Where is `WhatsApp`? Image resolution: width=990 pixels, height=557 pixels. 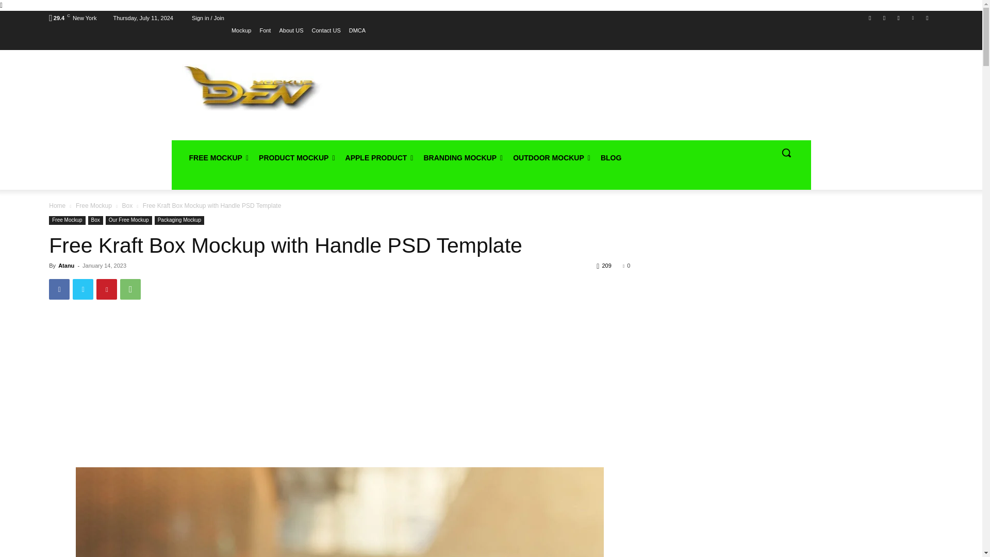 WhatsApp is located at coordinates (130, 289).